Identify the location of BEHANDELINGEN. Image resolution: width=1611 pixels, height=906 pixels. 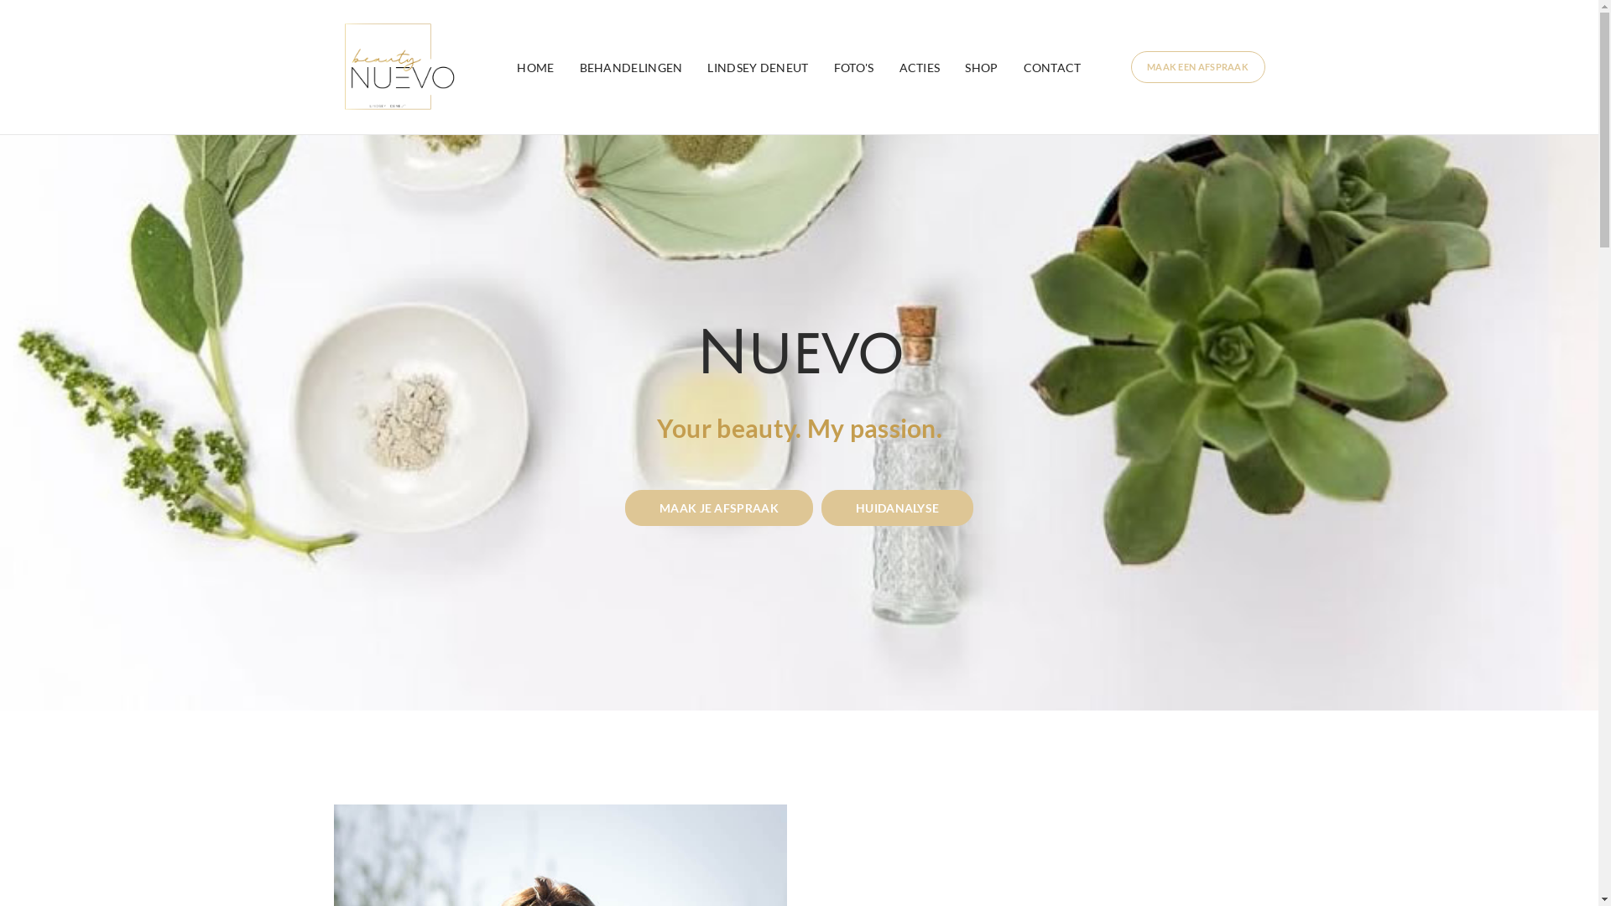
(631, 67).